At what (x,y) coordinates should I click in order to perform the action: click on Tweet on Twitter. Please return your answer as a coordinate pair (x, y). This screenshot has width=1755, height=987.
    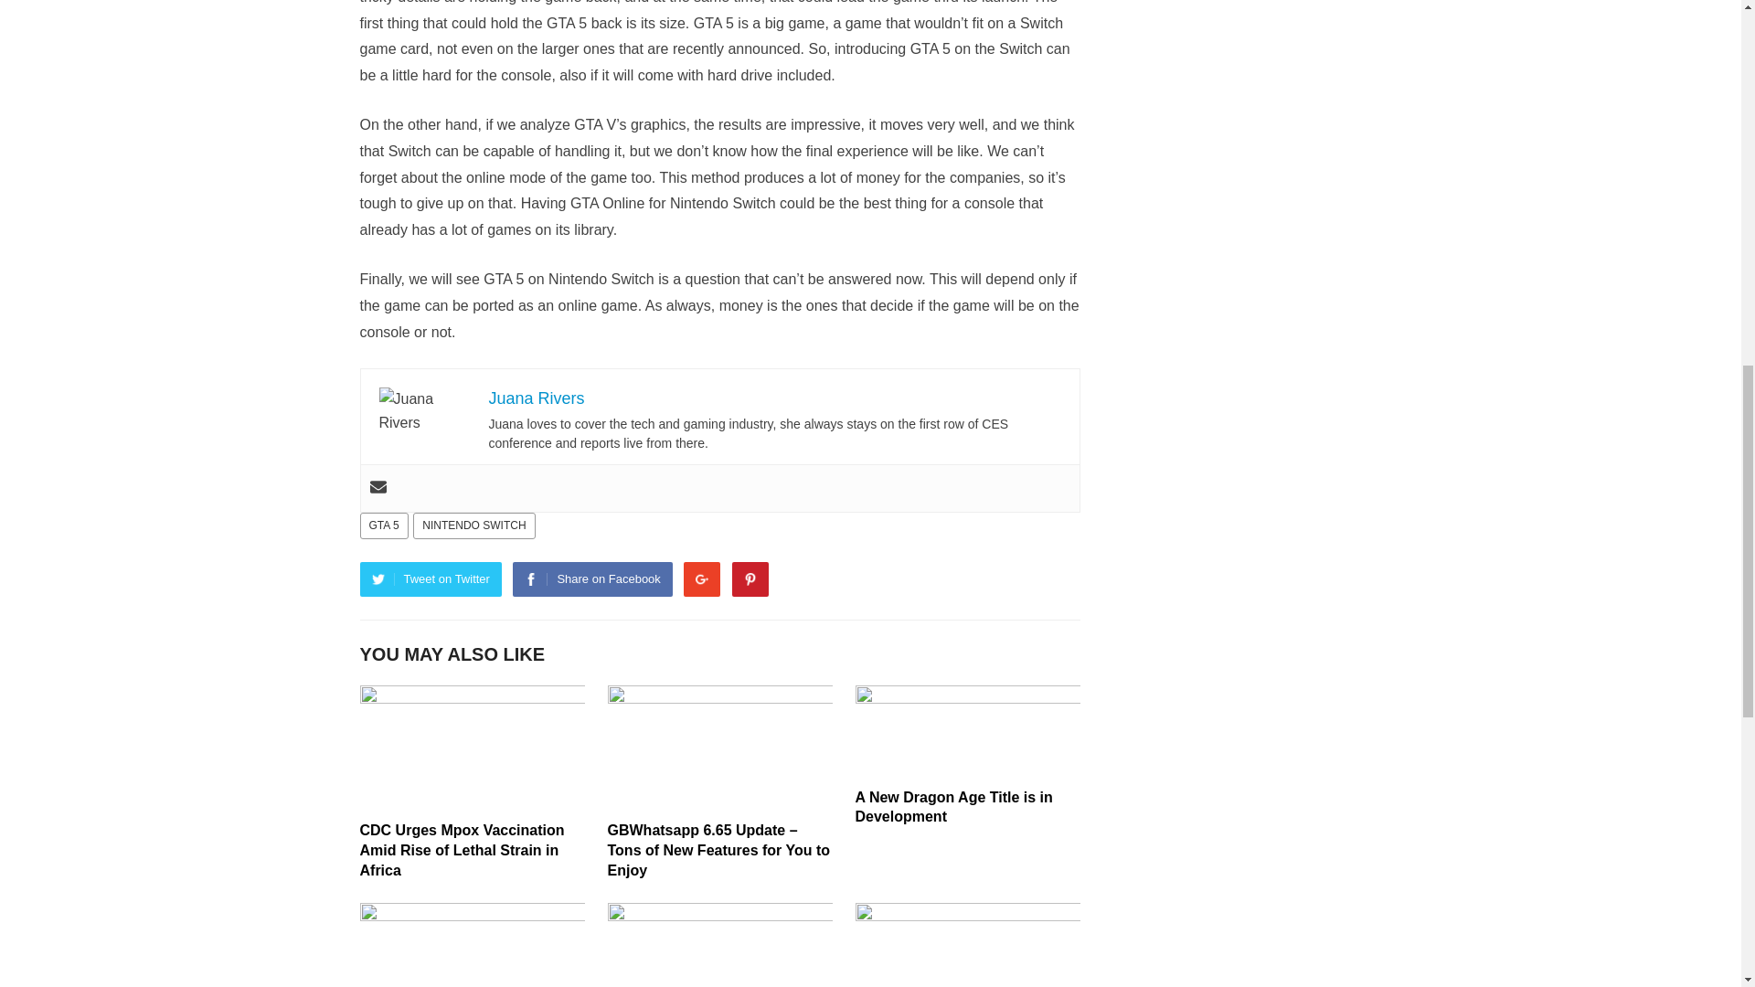
    Looking at the image, I should click on (431, 579).